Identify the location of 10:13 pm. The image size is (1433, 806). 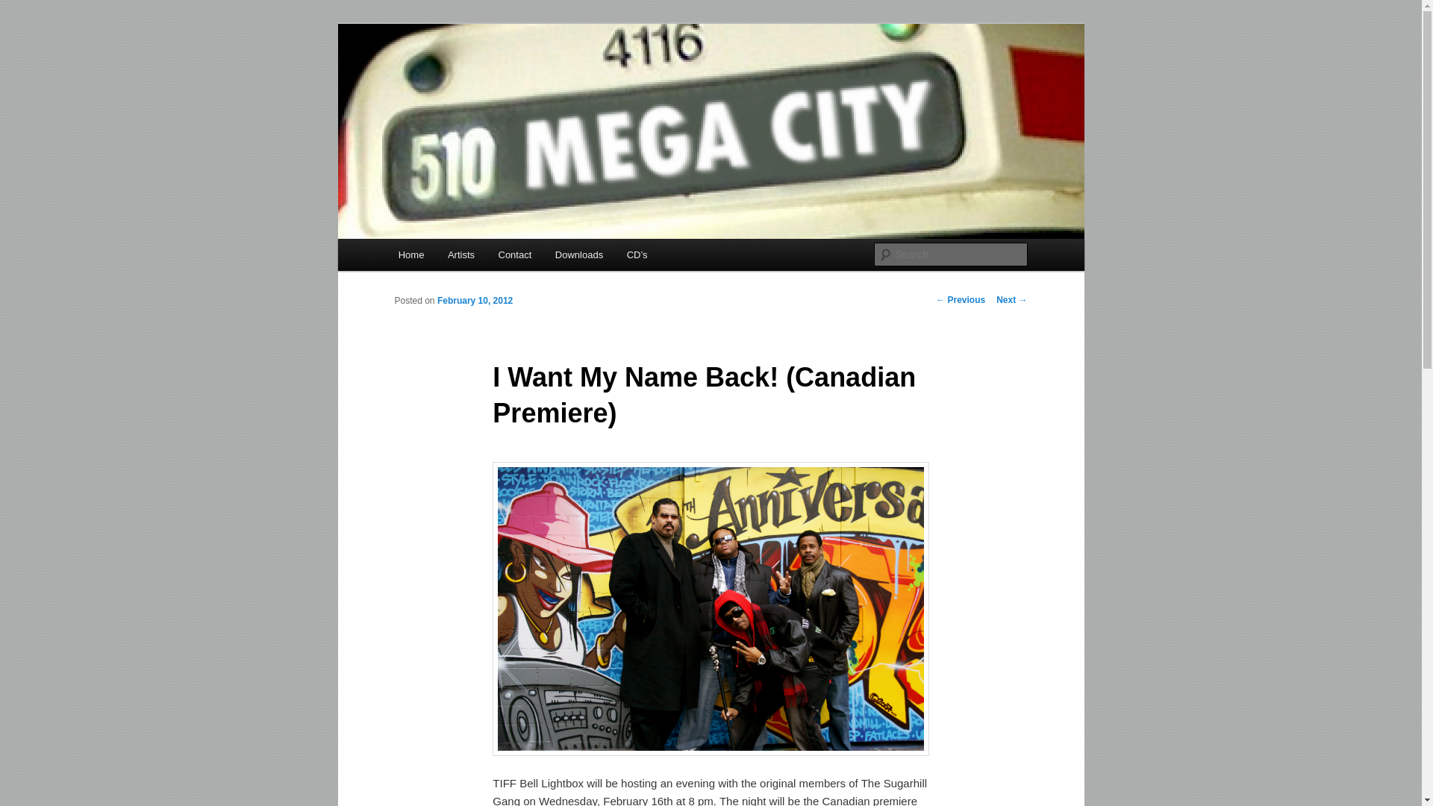
(475, 301).